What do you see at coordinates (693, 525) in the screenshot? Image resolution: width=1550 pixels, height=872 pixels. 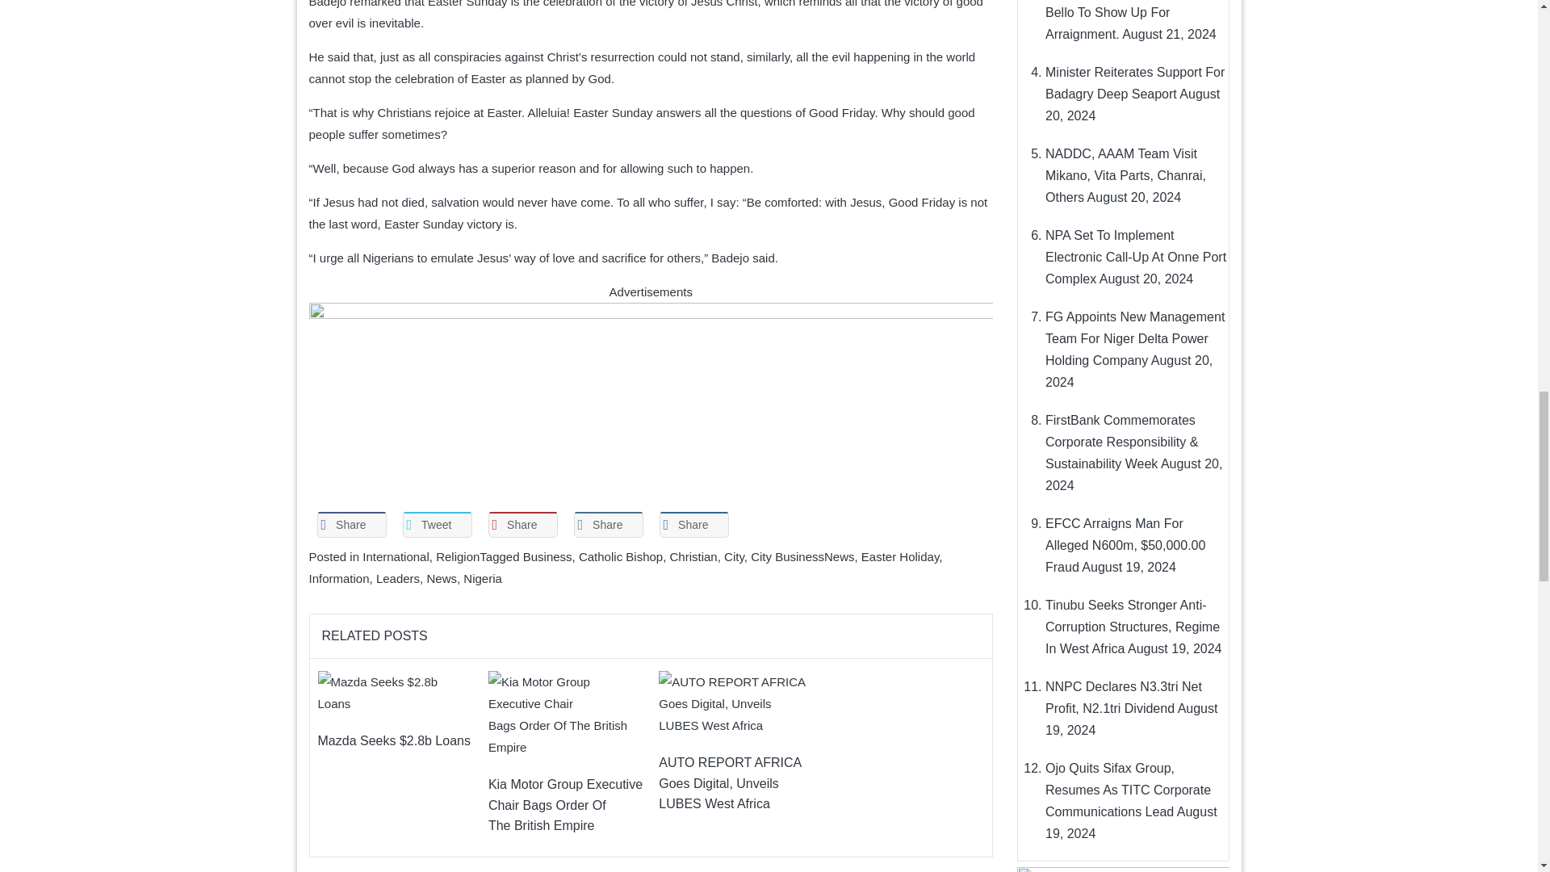 I see `Share on Digg` at bounding box center [693, 525].